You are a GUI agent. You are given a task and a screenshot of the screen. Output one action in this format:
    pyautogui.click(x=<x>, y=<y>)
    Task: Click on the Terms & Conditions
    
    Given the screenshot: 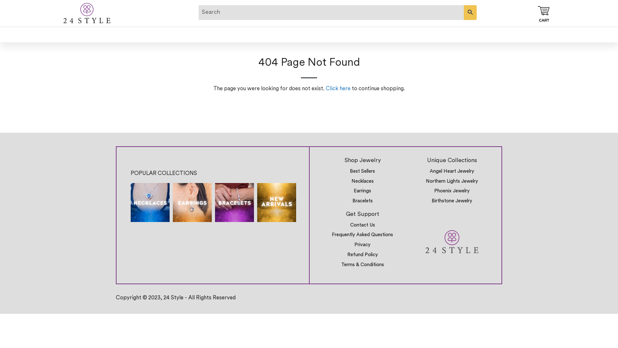 What is the action you would take?
    pyautogui.click(x=362, y=265)
    